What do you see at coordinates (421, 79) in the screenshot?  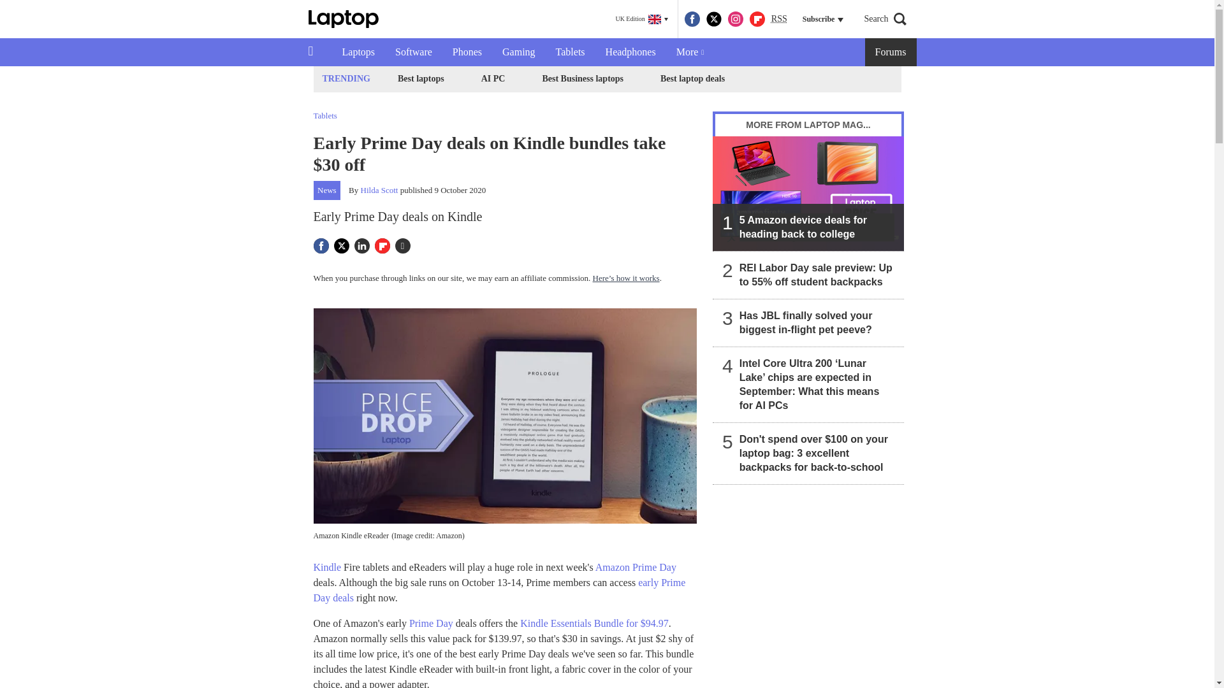 I see `Best laptops` at bounding box center [421, 79].